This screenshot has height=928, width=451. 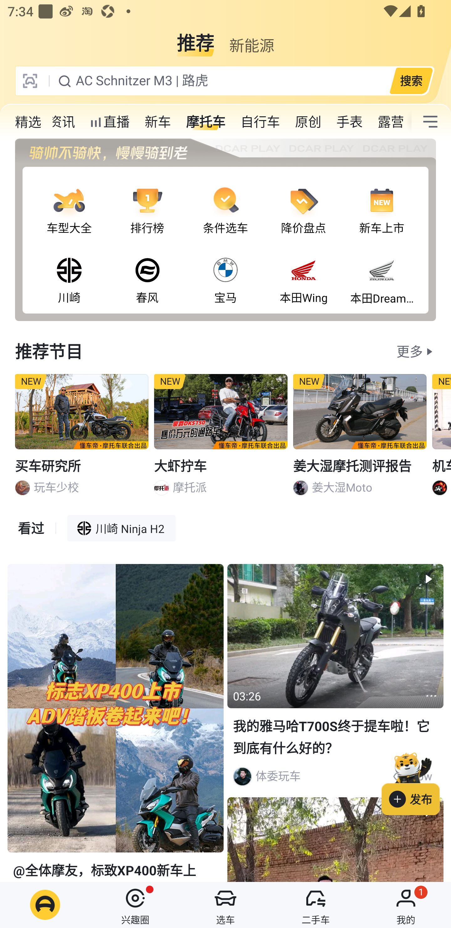 What do you see at coordinates (381, 271) in the screenshot?
I see `本田DreamWing` at bounding box center [381, 271].